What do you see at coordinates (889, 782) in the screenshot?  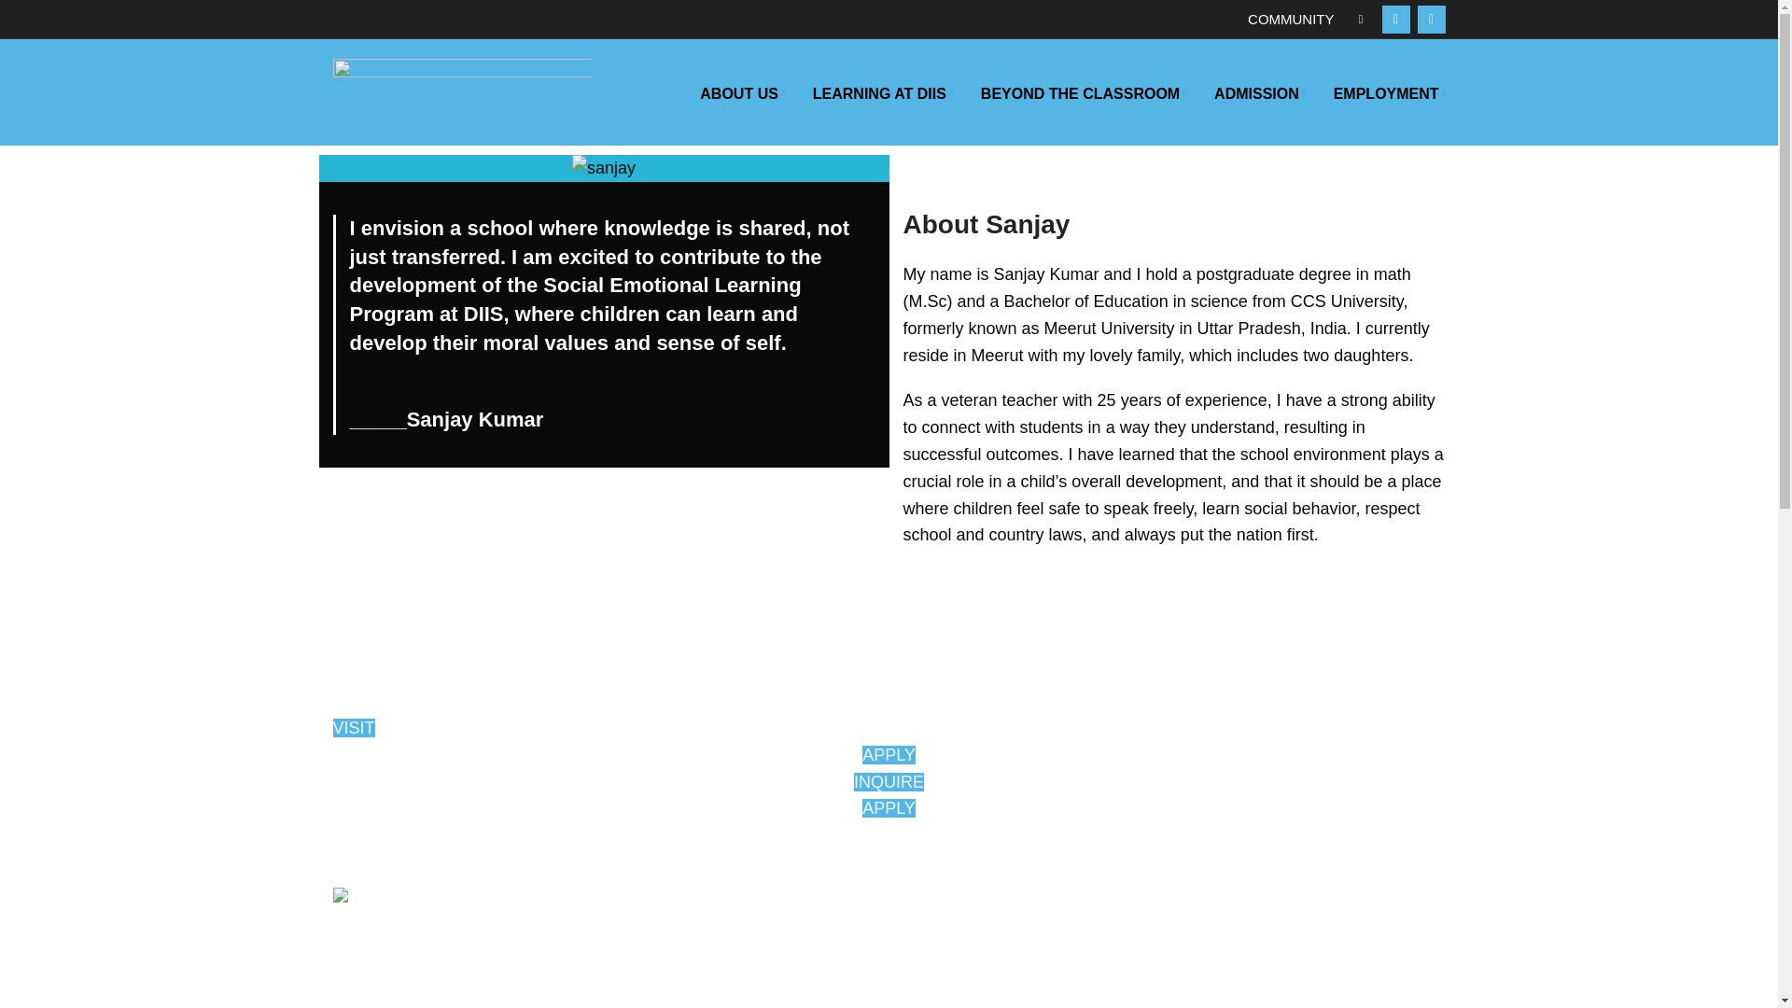 I see `Inquiry` at bounding box center [889, 782].